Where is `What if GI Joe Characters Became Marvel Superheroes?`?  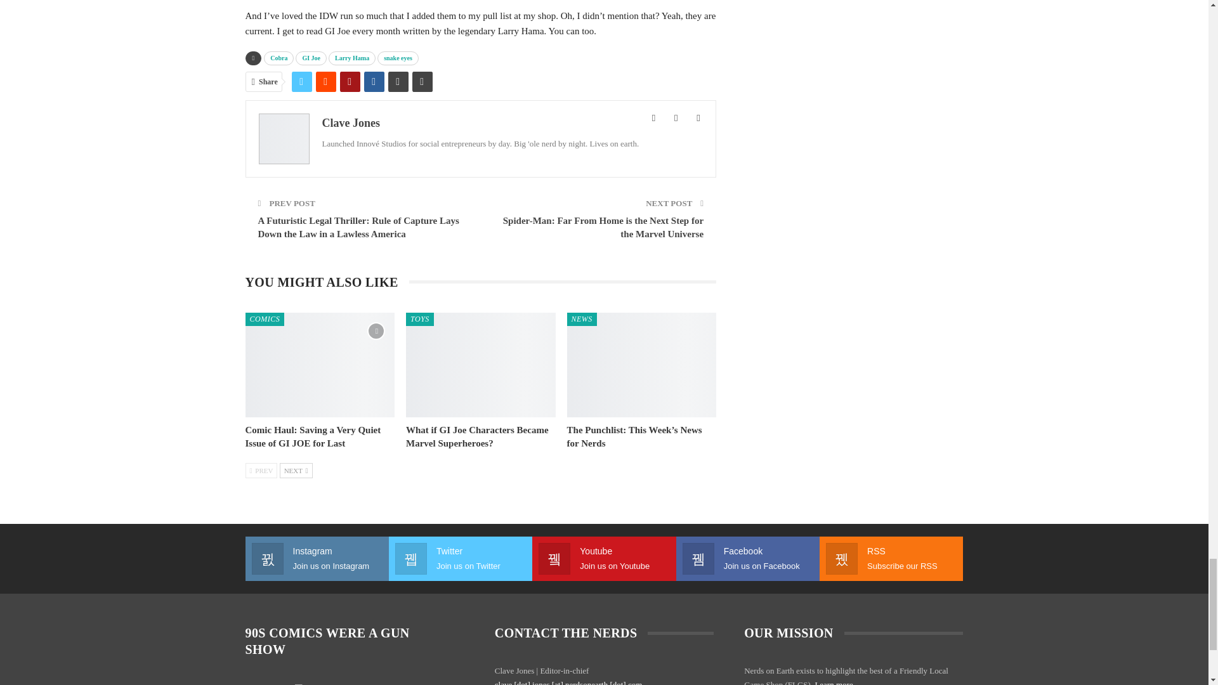 What if GI Joe Characters Became Marvel Superheroes? is located at coordinates (480, 364).